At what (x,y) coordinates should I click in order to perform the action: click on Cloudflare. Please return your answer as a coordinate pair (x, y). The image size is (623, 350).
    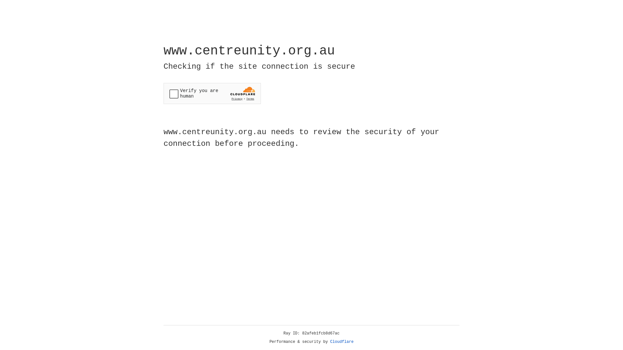
    Looking at the image, I should click on (342, 342).